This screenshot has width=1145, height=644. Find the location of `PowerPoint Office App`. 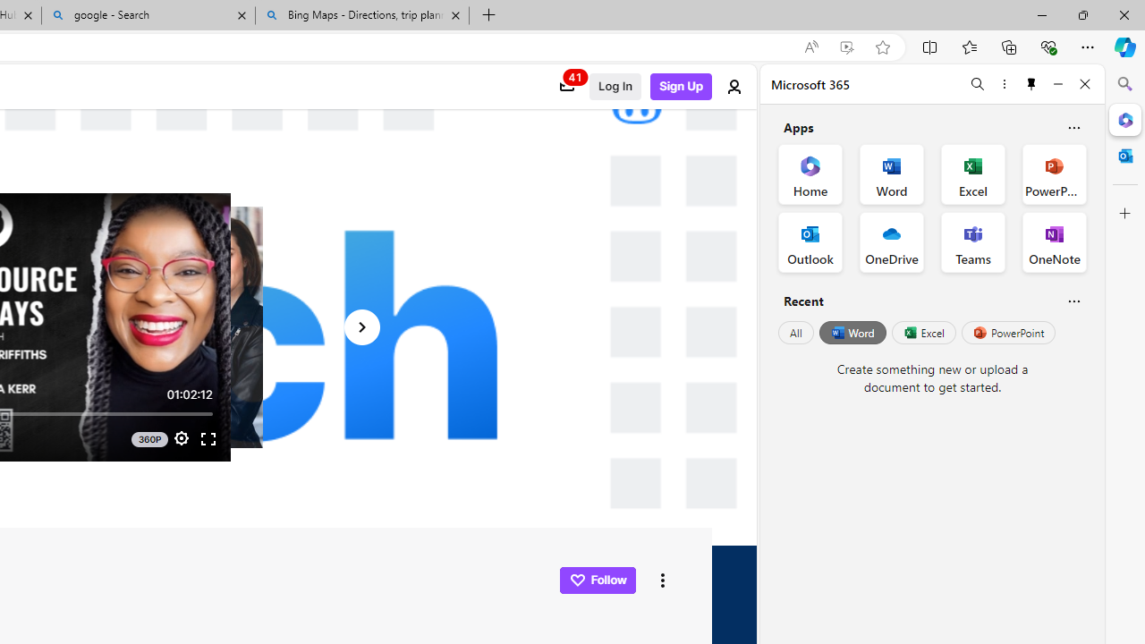

PowerPoint Office App is located at coordinates (1054, 174).